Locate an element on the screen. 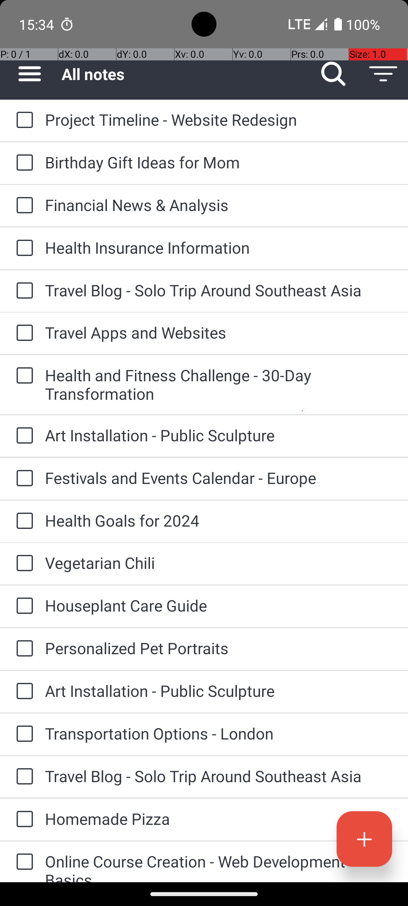  Vegetarian Chili is located at coordinates (219, 562).